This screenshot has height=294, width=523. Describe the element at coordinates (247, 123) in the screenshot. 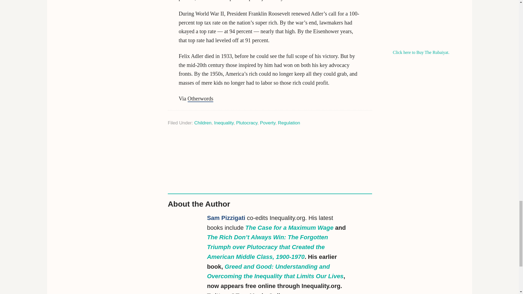

I see `Plutocracy` at that location.